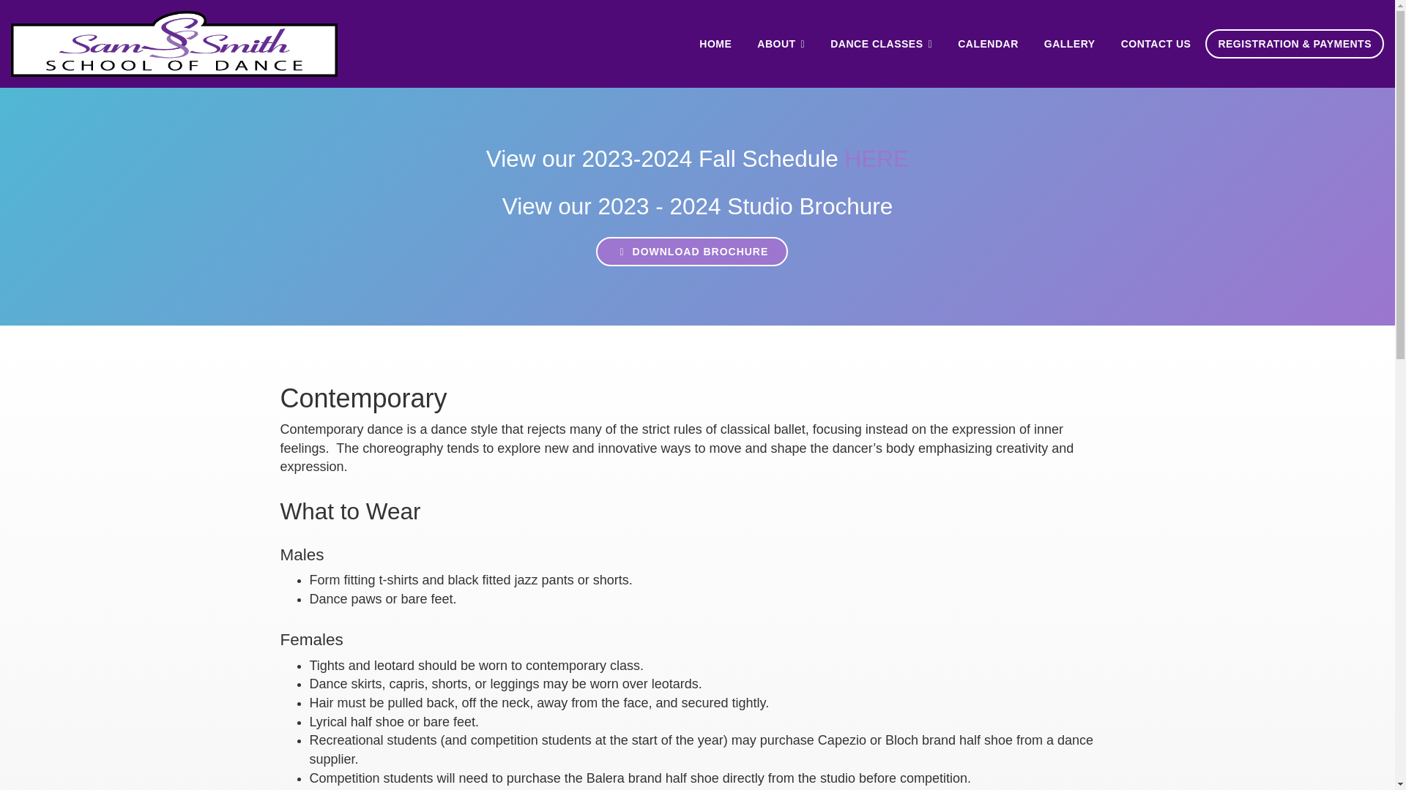 The image size is (1406, 790). I want to click on DOWNLOAD BROCHURE, so click(693, 252).